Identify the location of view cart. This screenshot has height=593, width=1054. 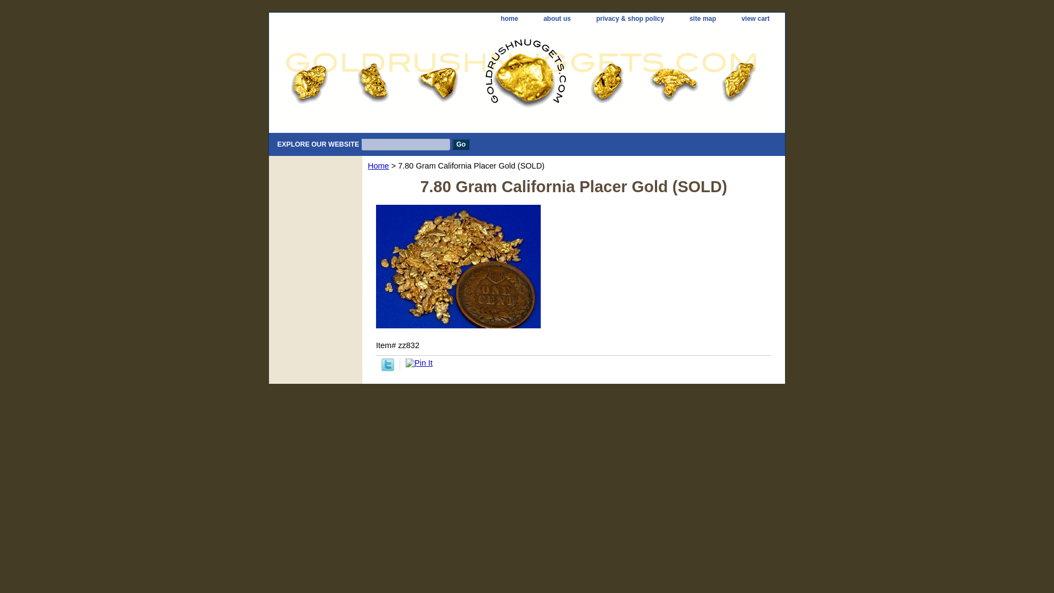
(755, 19).